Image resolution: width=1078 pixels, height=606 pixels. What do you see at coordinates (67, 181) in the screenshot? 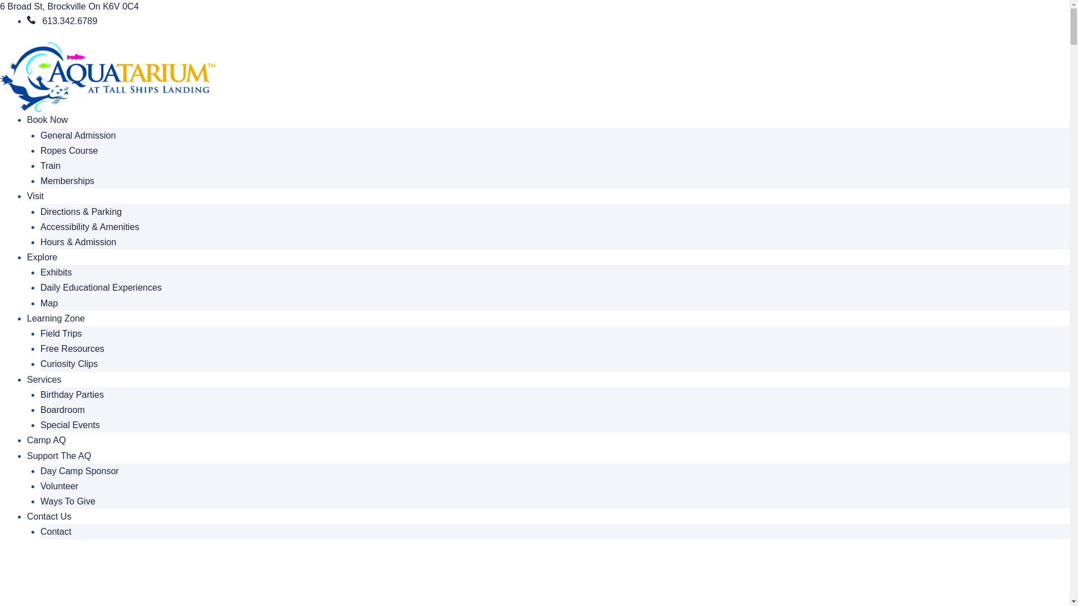
I see `Memberships` at bounding box center [67, 181].